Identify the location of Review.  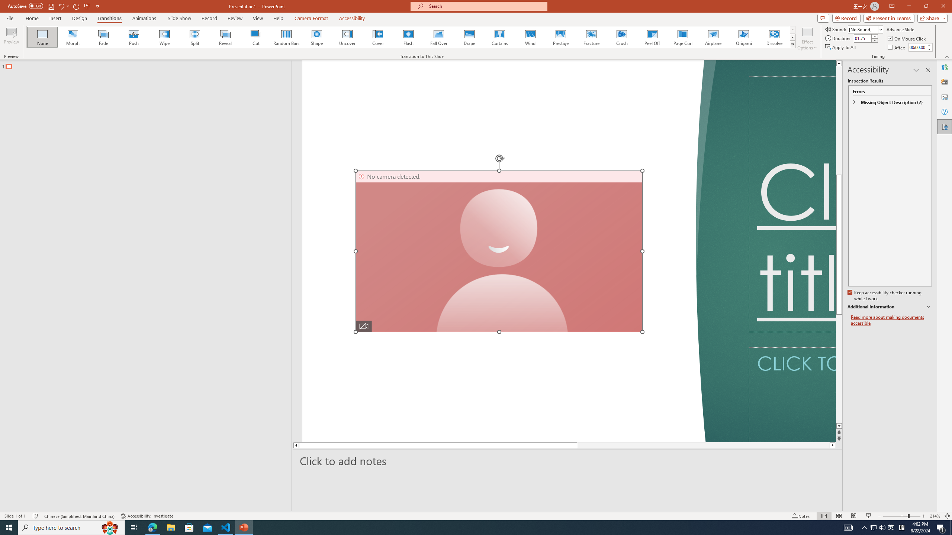
(235, 18).